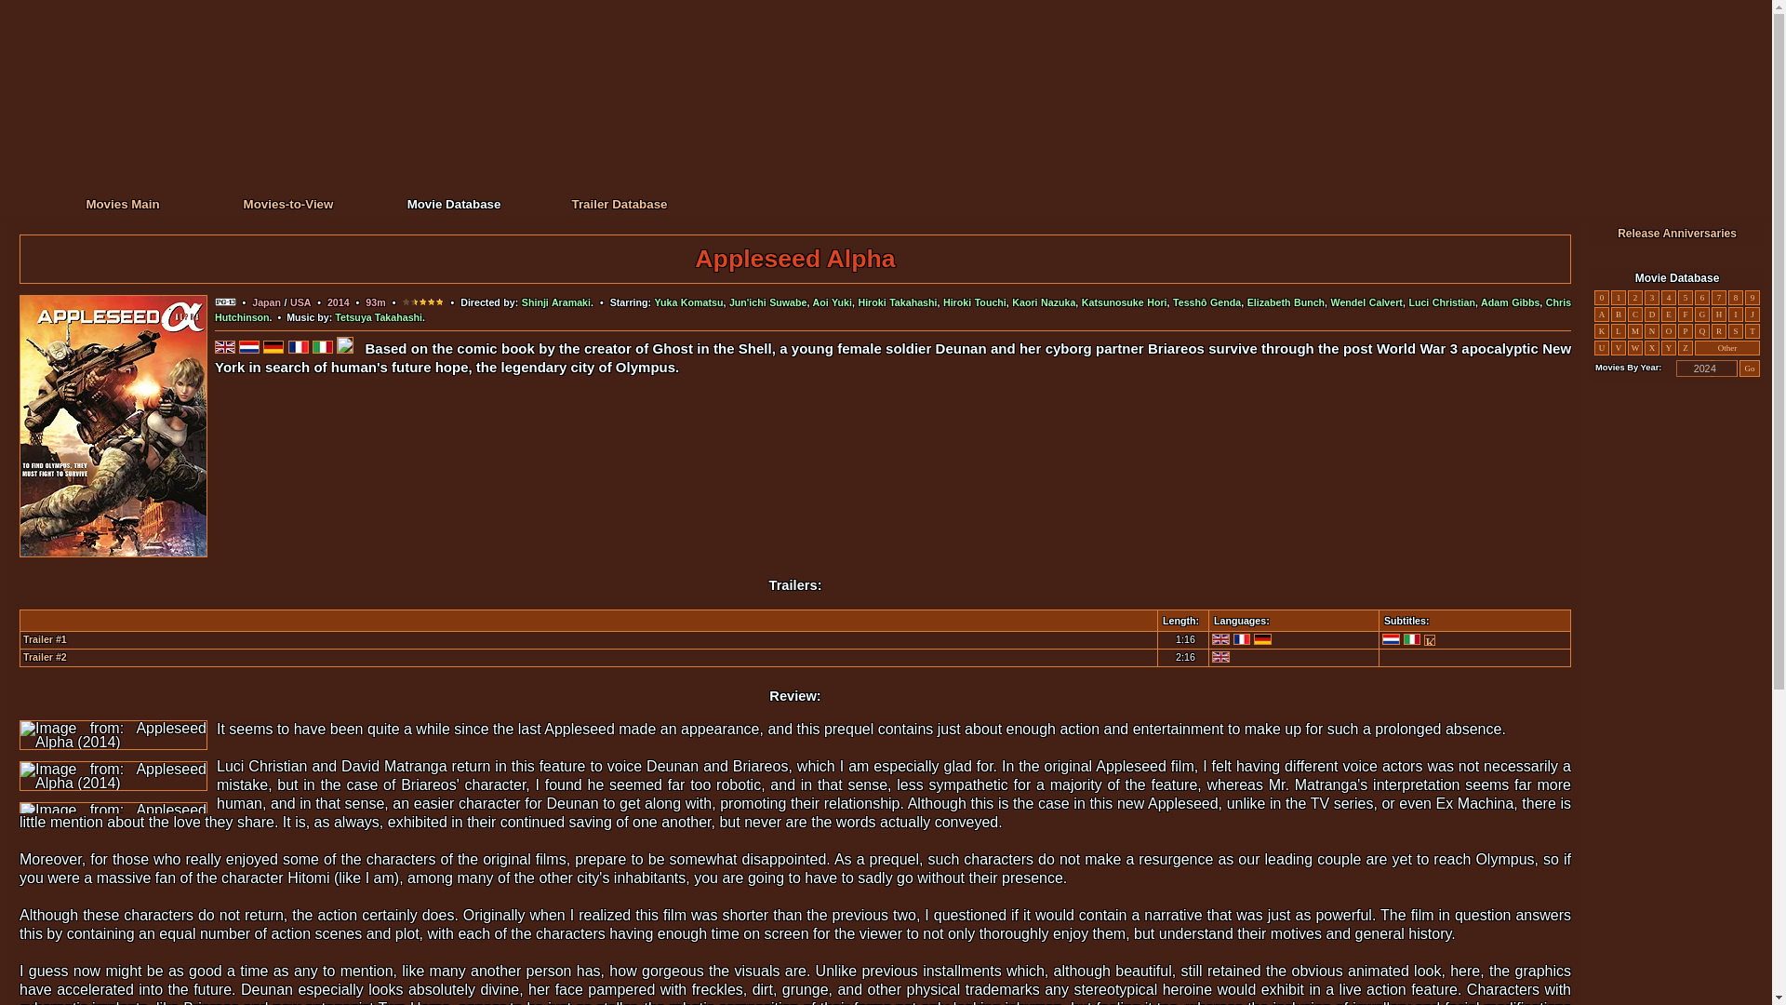 The image size is (1786, 1005). What do you see at coordinates (1262, 639) in the screenshot?
I see `German` at bounding box center [1262, 639].